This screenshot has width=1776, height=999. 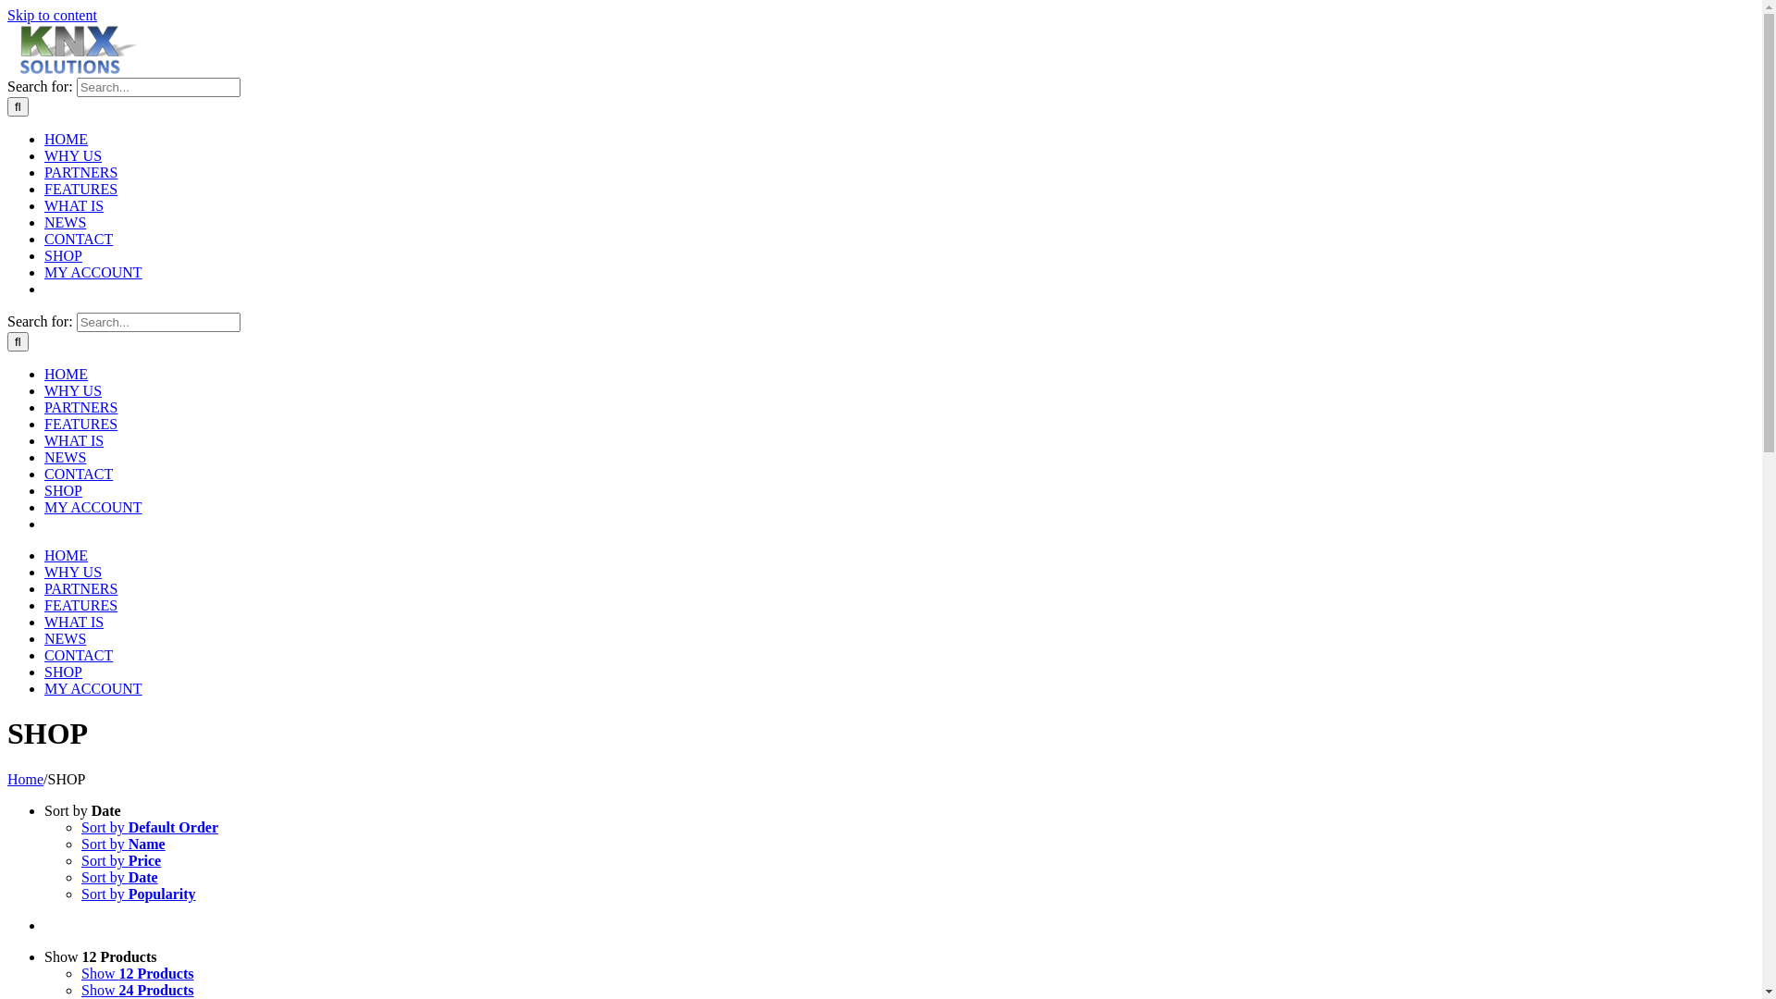 What do you see at coordinates (67, 374) in the screenshot?
I see `HOME` at bounding box center [67, 374].